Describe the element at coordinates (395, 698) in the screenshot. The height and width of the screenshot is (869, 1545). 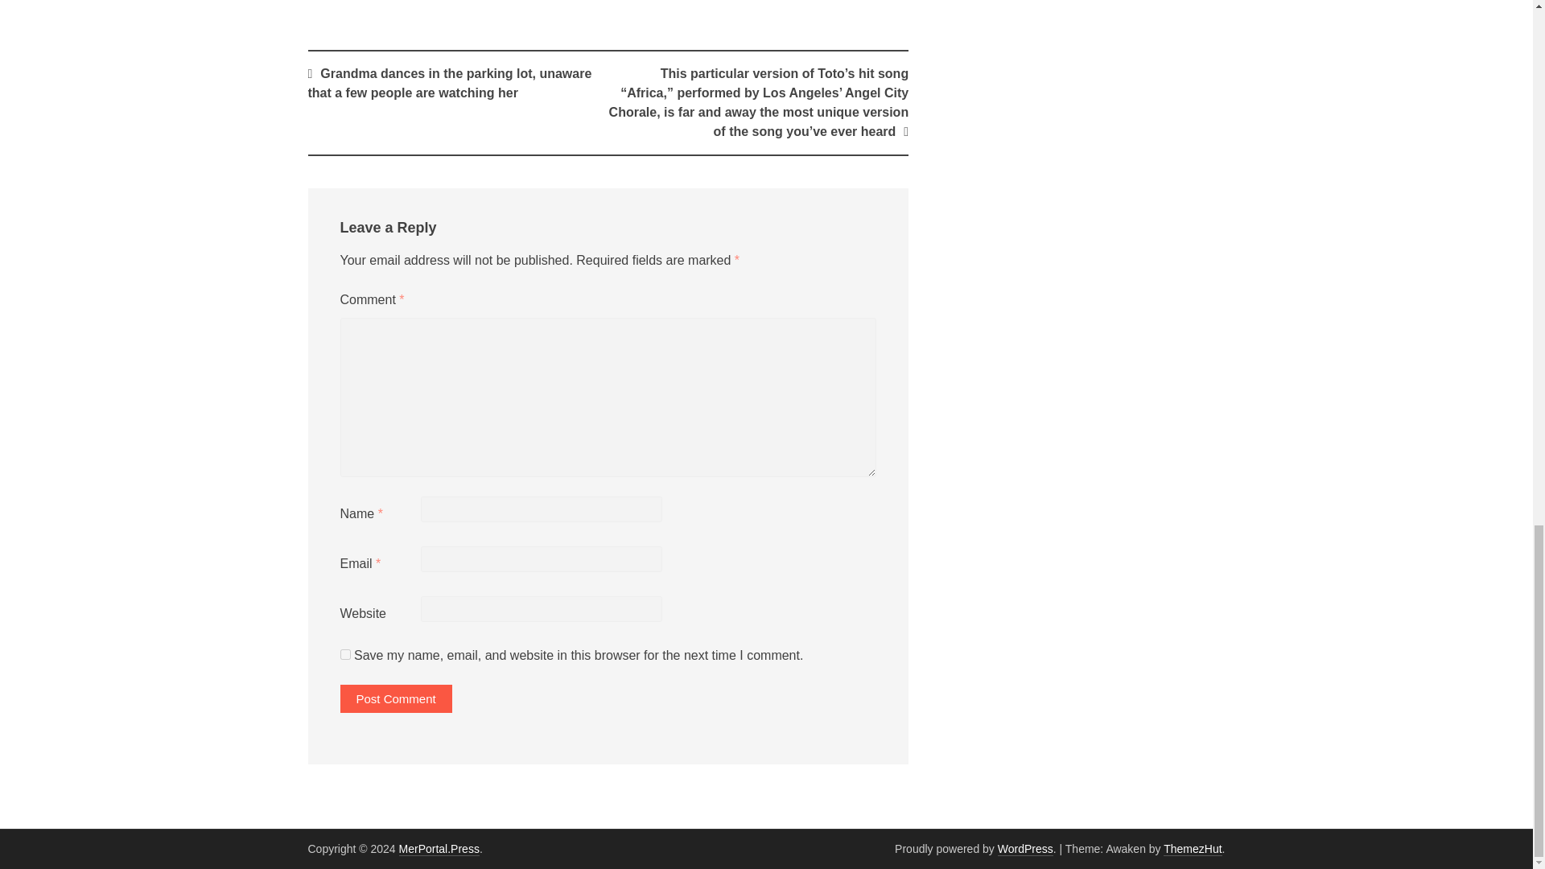
I see `Post Comment` at that location.